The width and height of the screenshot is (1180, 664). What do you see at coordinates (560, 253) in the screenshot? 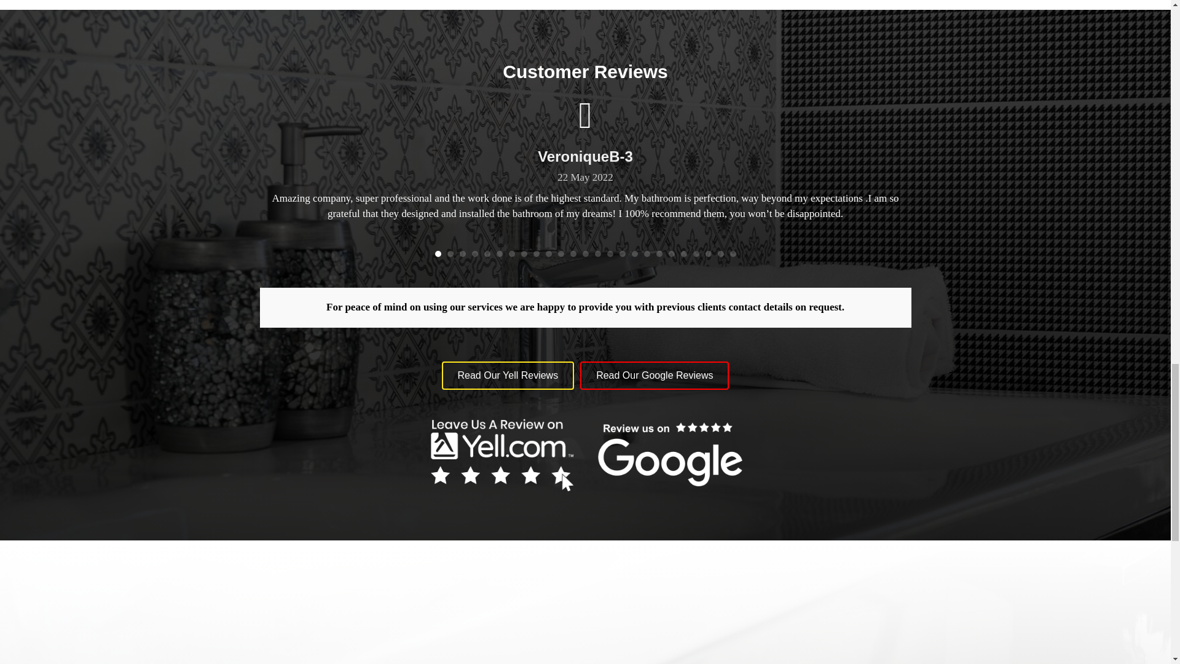
I see `11` at bounding box center [560, 253].